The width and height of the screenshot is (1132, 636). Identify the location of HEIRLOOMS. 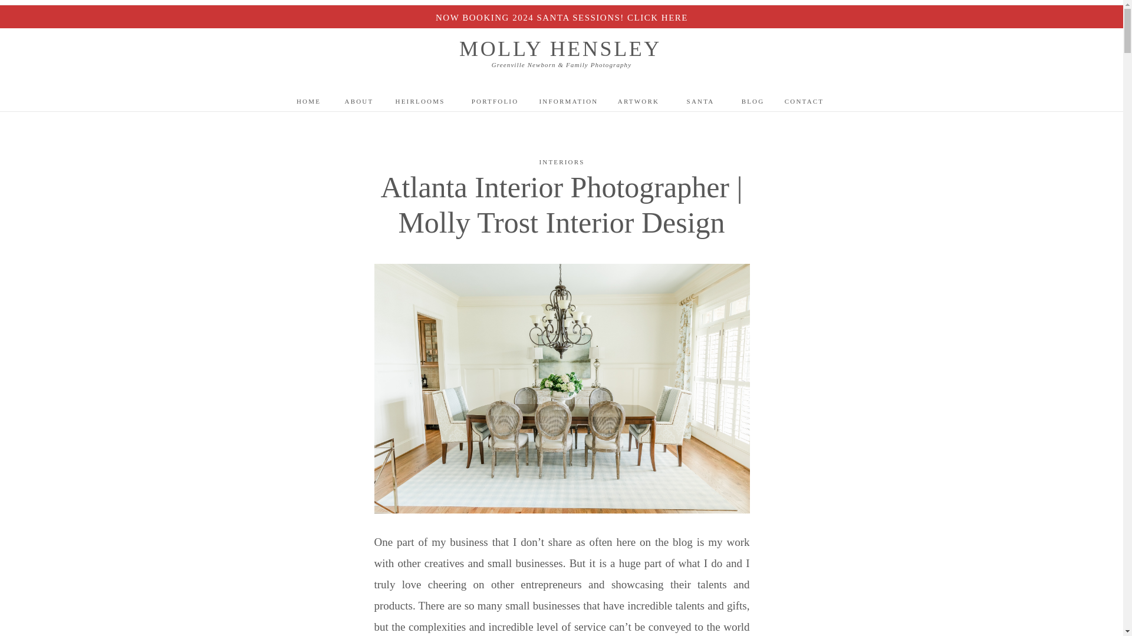
(420, 100).